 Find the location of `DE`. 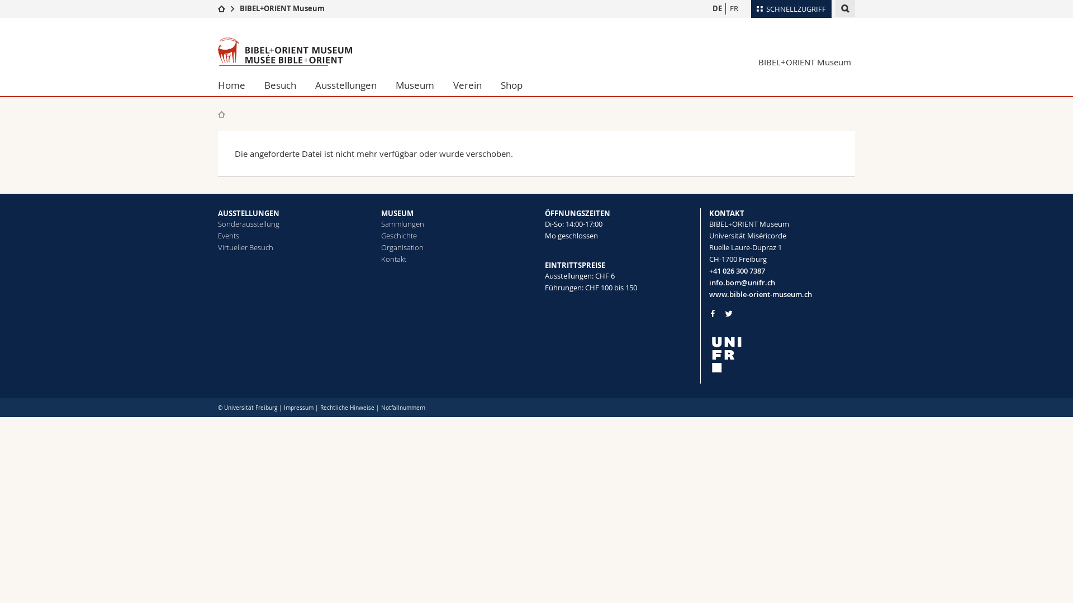

DE is located at coordinates (717, 9).